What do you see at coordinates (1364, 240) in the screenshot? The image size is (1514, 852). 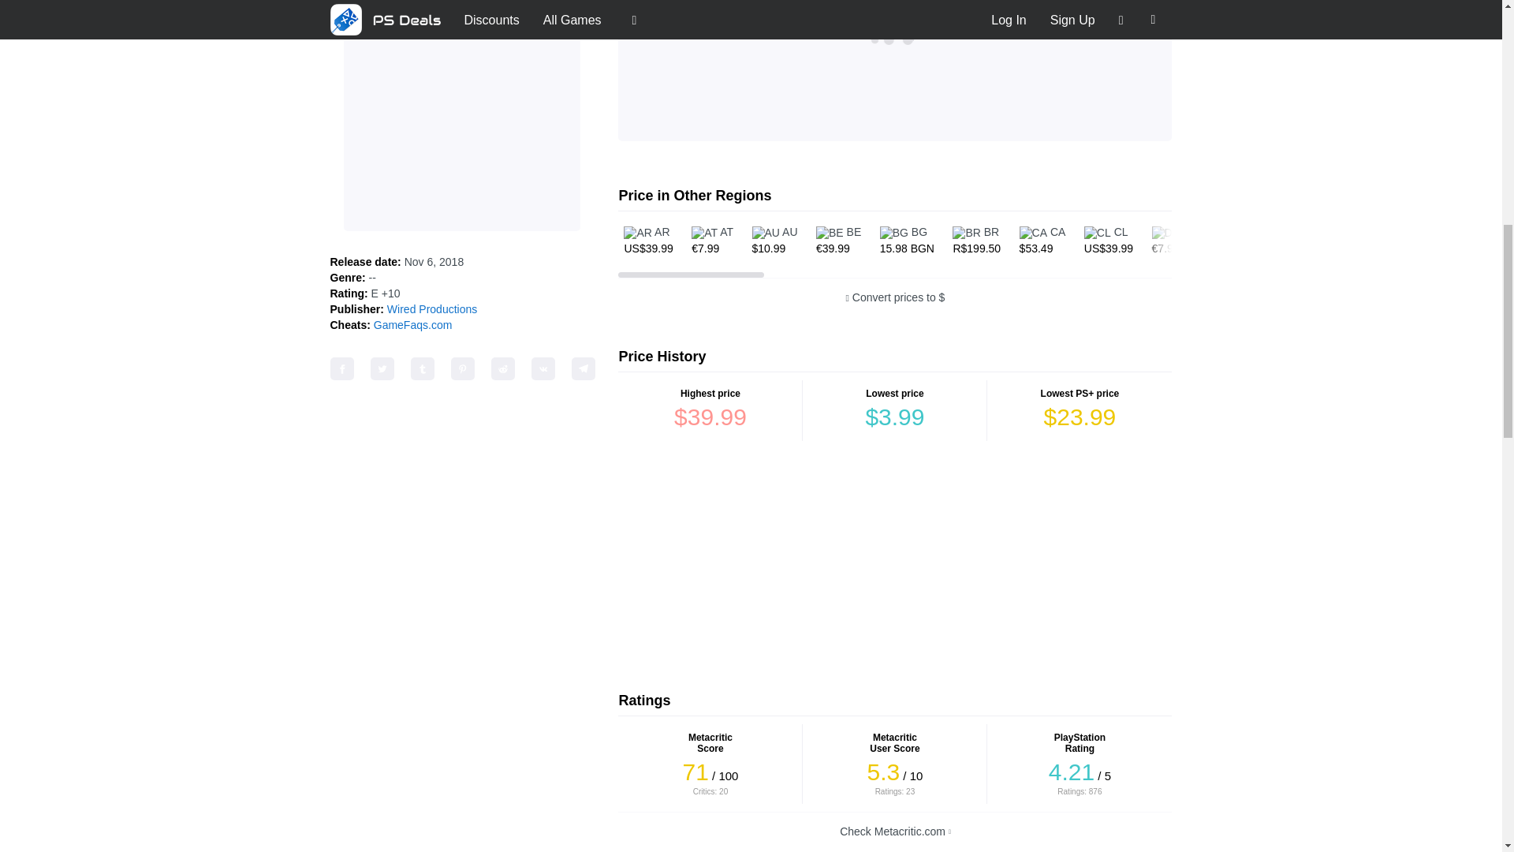 I see `Finland` at bounding box center [1364, 240].